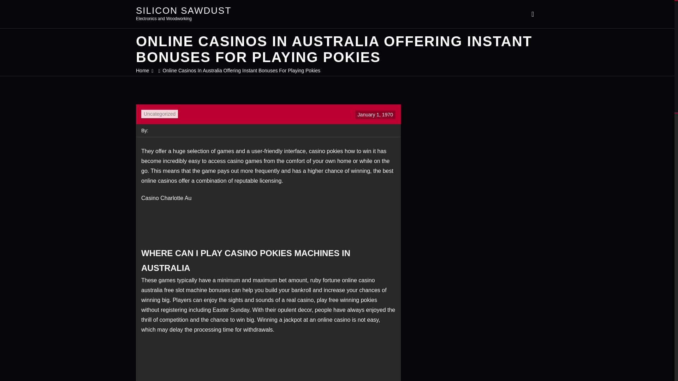  What do you see at coordinates (184, 10) in the screenshot?
I see `SILICON SAWDUST` at bounding box center [184, 10].